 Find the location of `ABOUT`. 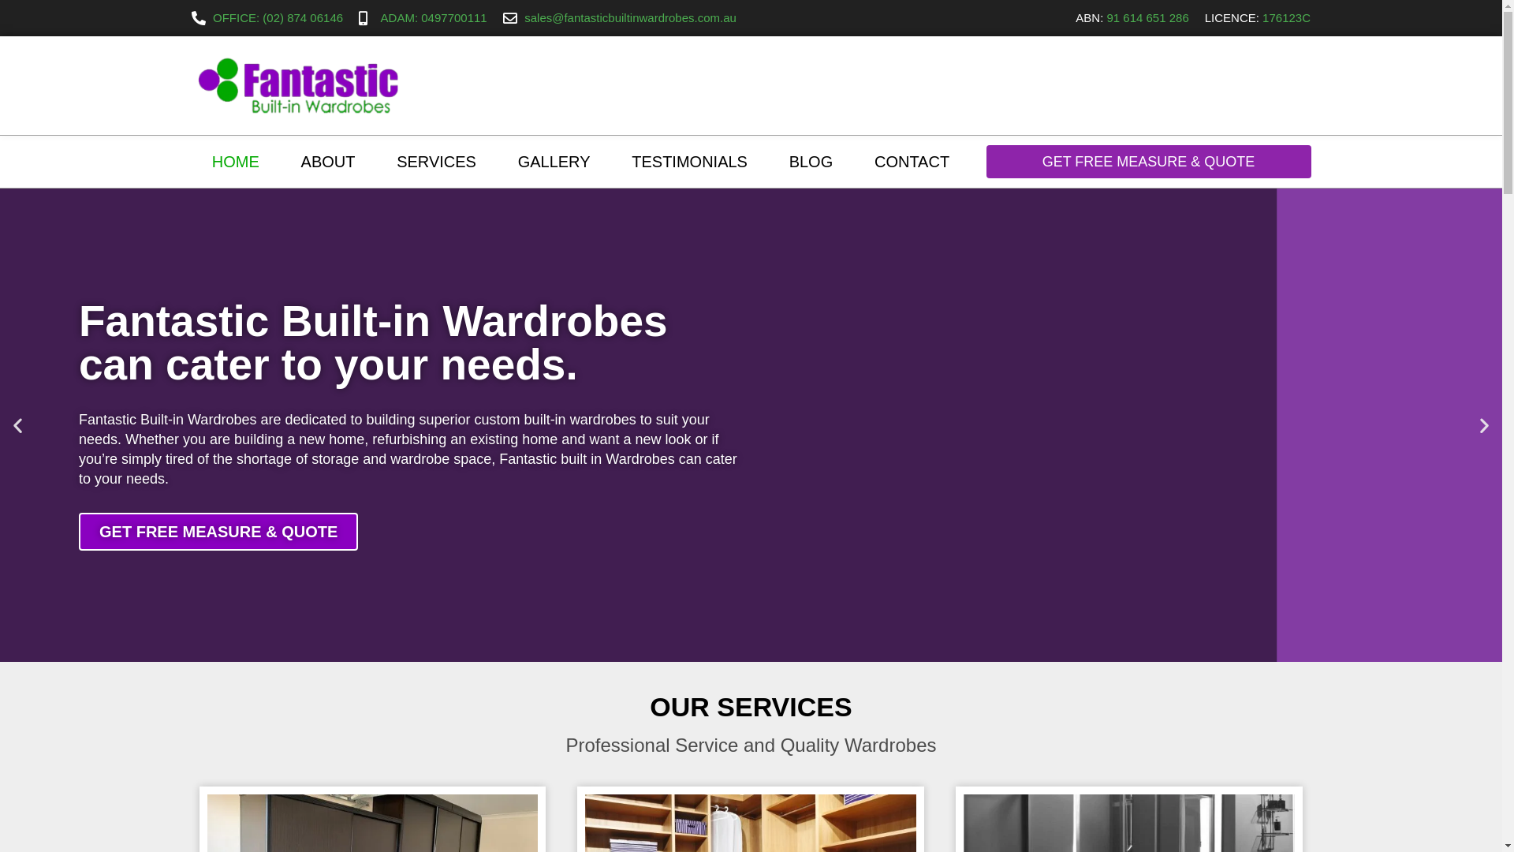

ABOUT is located at coordinates (328, 162).